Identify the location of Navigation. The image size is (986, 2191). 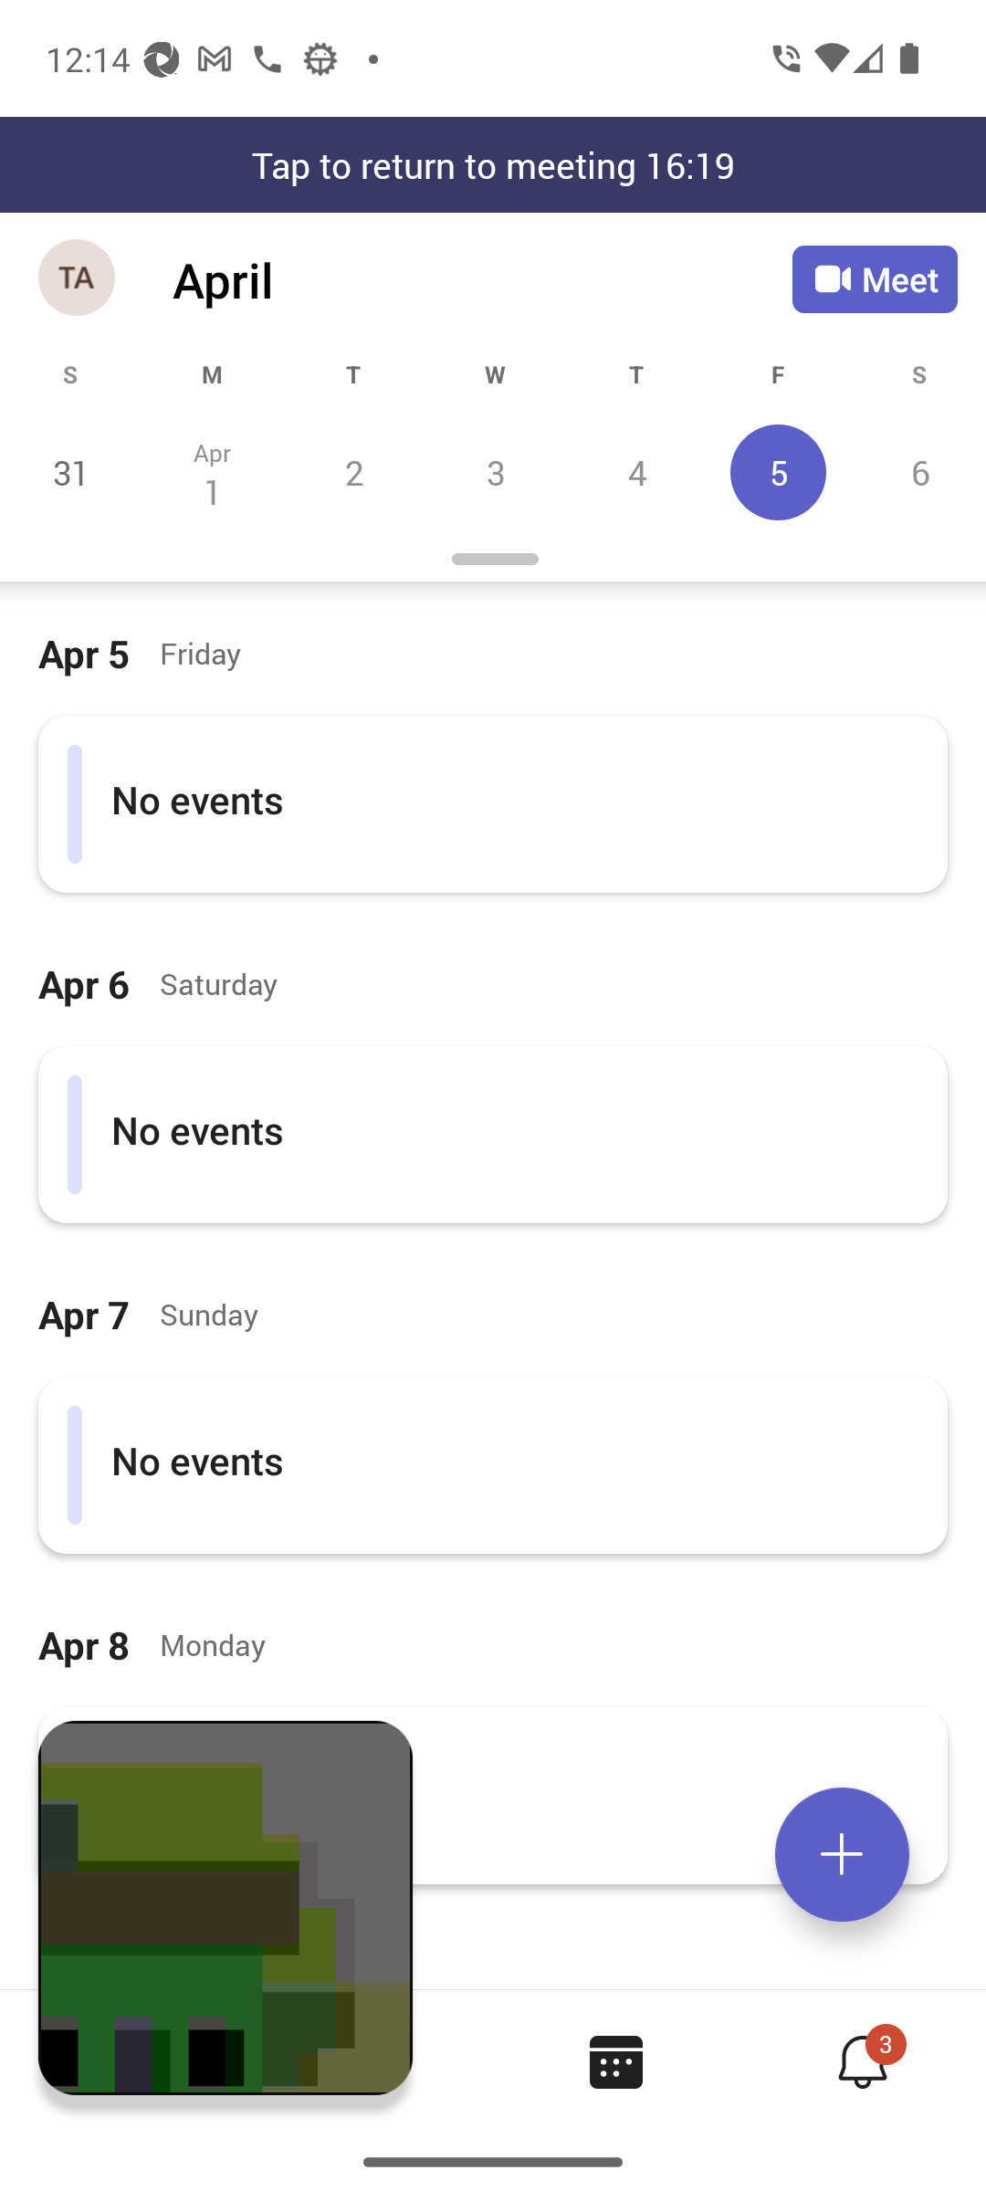
(79, 279).